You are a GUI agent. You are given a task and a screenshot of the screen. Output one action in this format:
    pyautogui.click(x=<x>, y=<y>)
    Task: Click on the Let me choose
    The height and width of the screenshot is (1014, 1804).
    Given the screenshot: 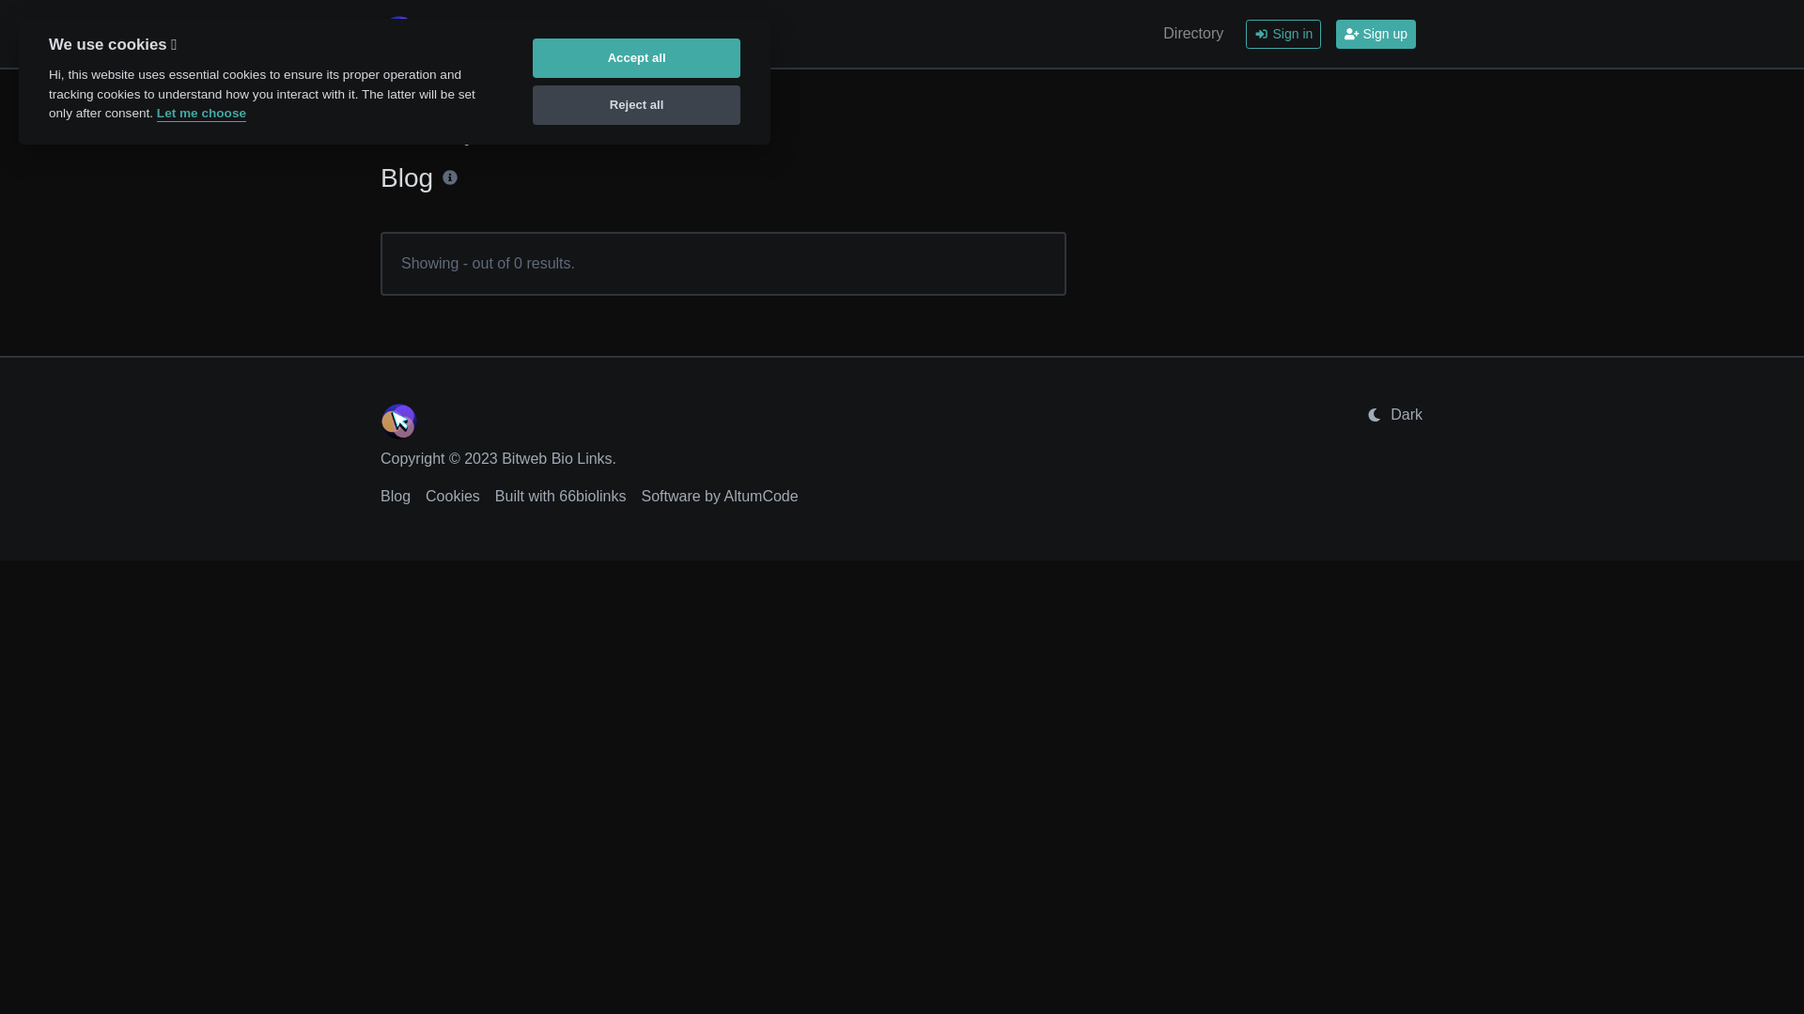 What is the action you would take?
    pyautogui.click(x=201, y=115)
    